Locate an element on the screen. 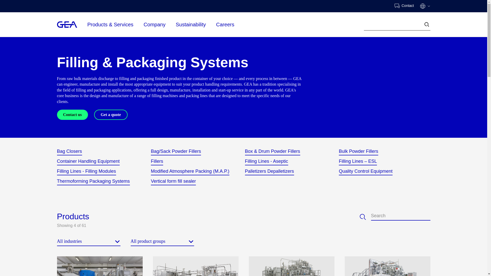 The image size is (491, 276). Container Handling Equipment is located at coordinates (88, 162).